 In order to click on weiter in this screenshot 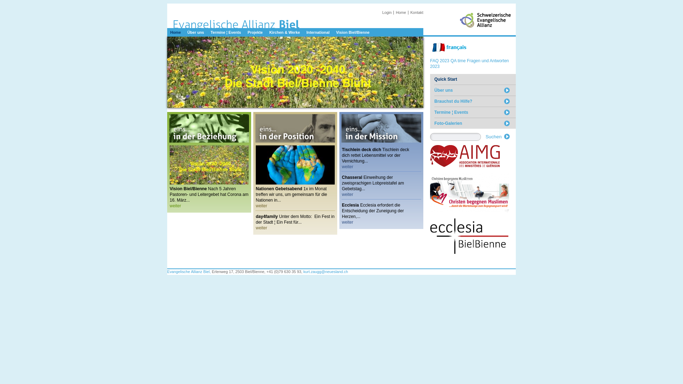, I will do `click(295, 206)`.